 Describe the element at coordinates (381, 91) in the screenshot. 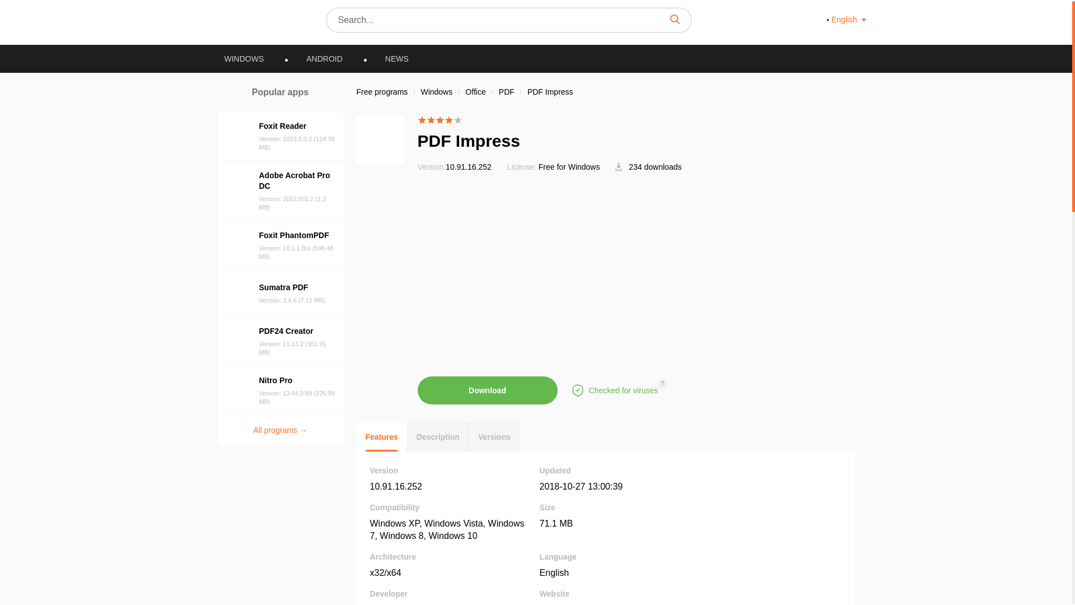

I see `Free programs` at that location.